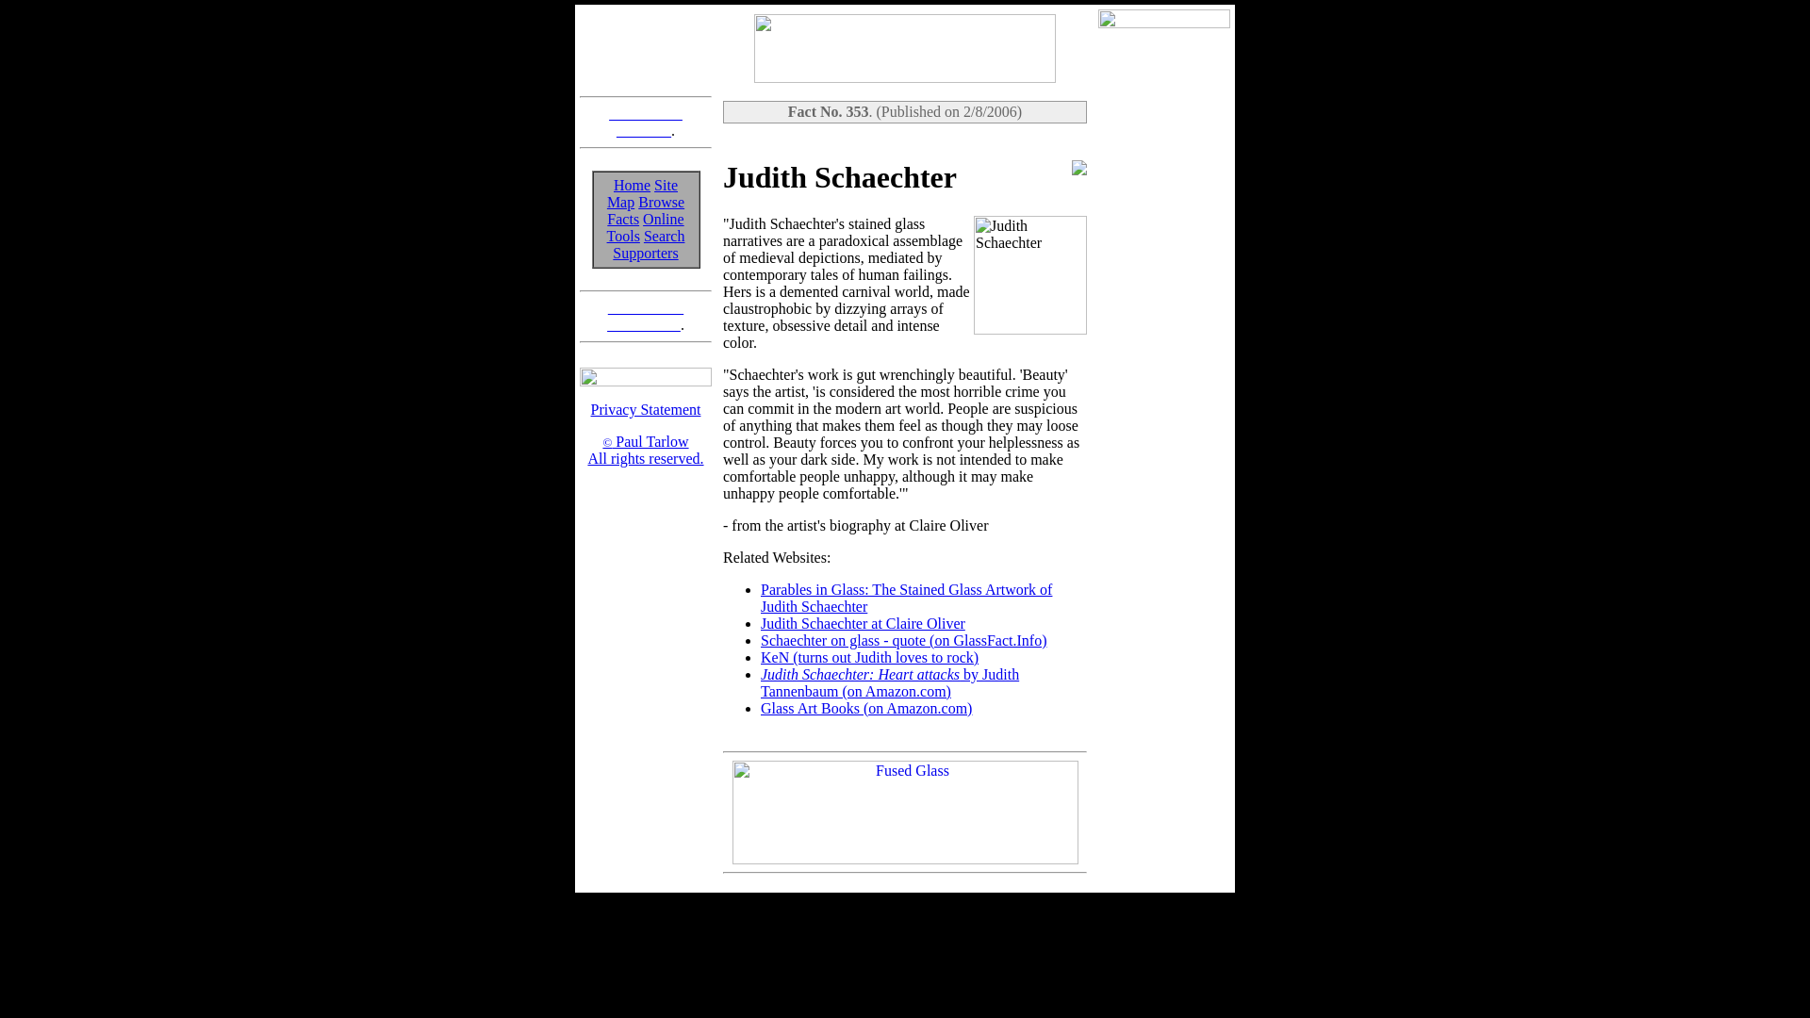 Image resolution: width=1810 pixels, height=1018 pixels. What do you see at coordinates (665, 236) in the screenshot?
I see `Supporters` at bounding box center [665, 236].